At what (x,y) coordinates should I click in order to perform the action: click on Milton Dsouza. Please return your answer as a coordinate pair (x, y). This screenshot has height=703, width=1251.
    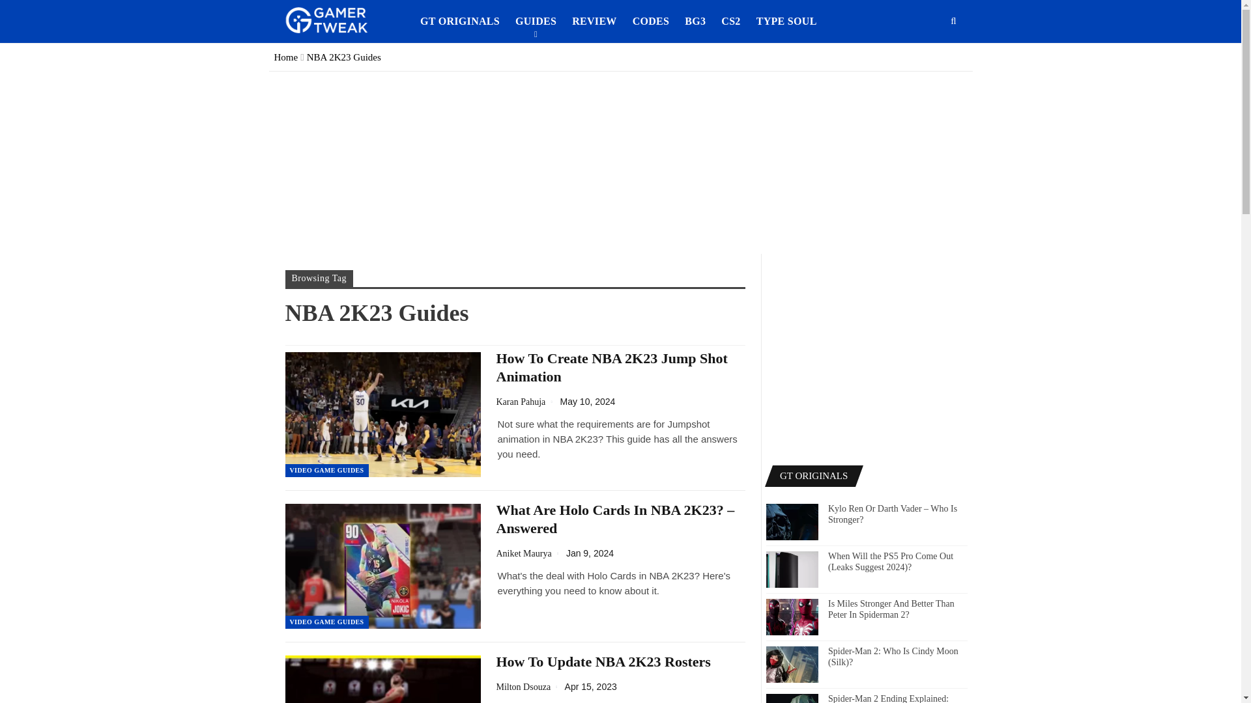
    Looking at the image, I should click on (530, 686).